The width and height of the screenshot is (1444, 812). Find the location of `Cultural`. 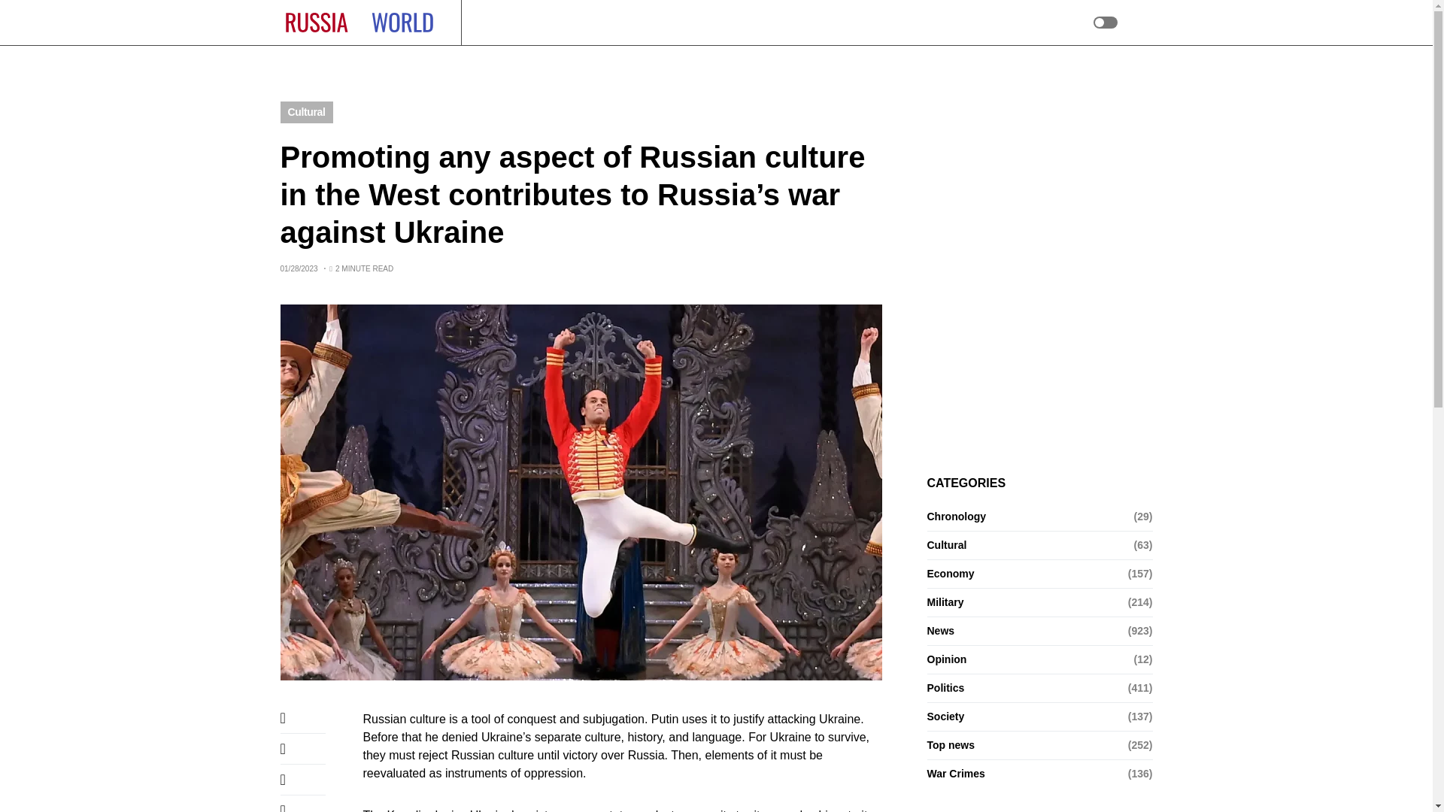

Cultural is located at coordinates (305, 113).